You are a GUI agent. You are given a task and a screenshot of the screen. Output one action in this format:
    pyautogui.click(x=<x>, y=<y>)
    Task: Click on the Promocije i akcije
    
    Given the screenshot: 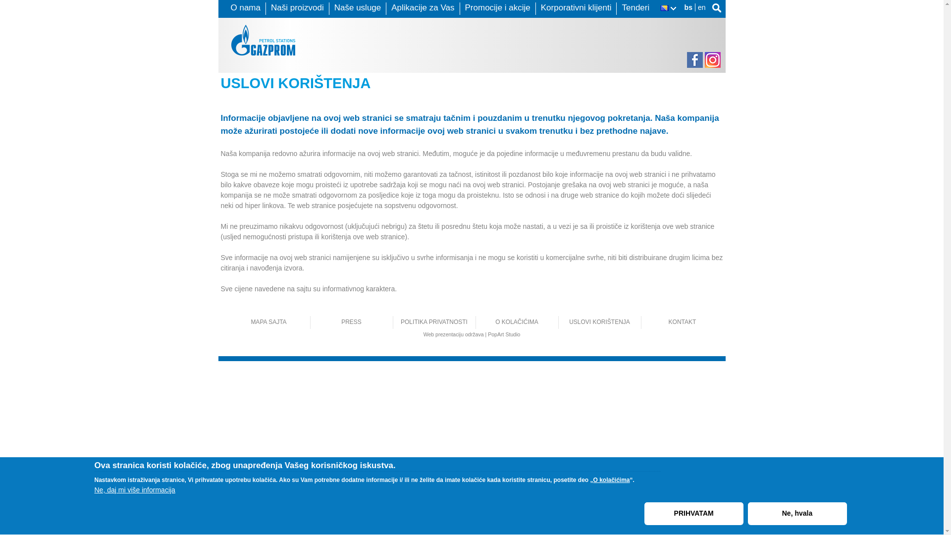 What is the action you would take?
    pyautogui.click(x=498, y=8)
    